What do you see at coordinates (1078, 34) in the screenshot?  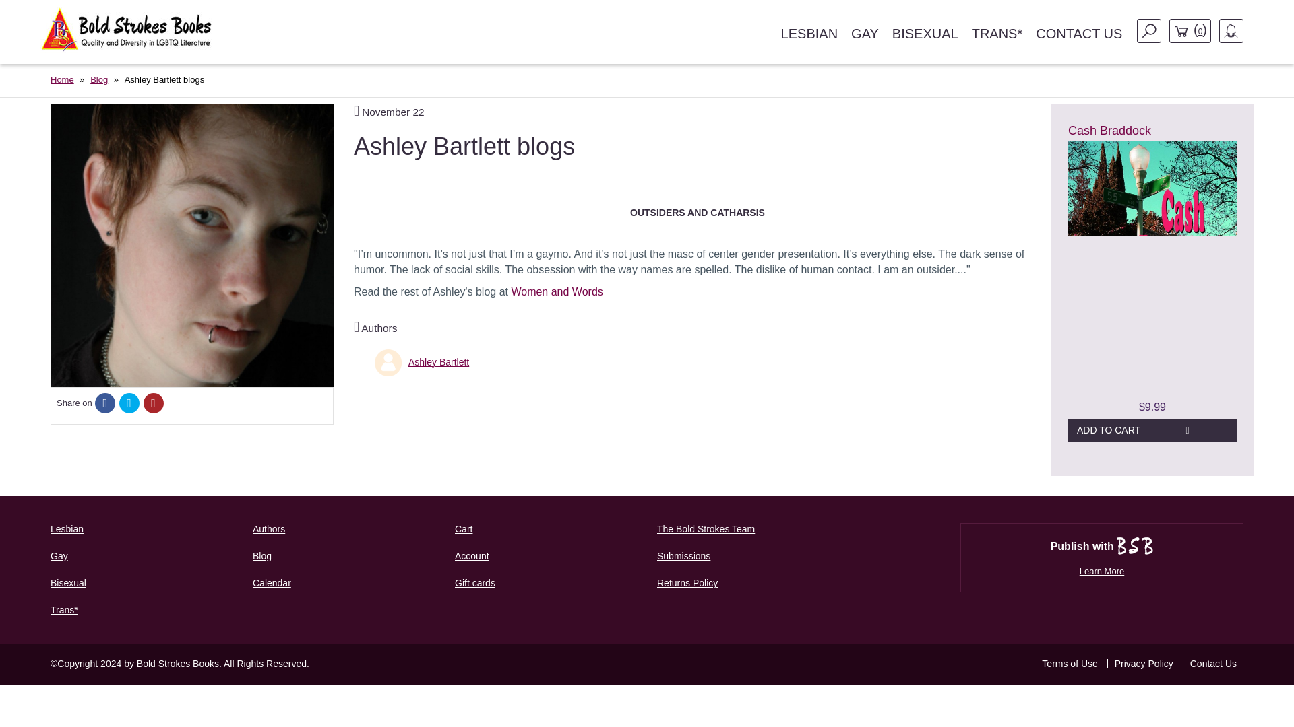 I see `CONTACT US` at bounding box center [1078, 34].